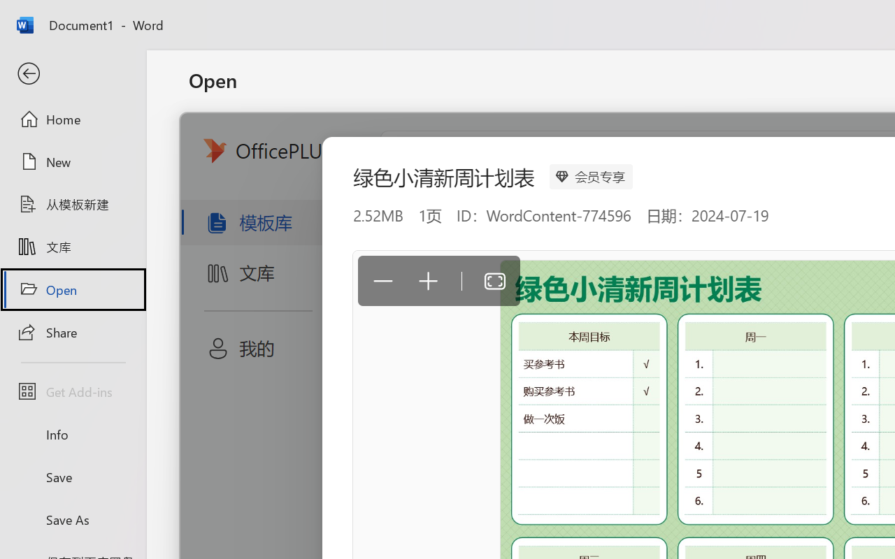 Image resolution: width=895 pixels, height=559 pixels. What do you see at coordinates (73, 161) in the screenshot?
I see `New` at bounding box center [73, 161].